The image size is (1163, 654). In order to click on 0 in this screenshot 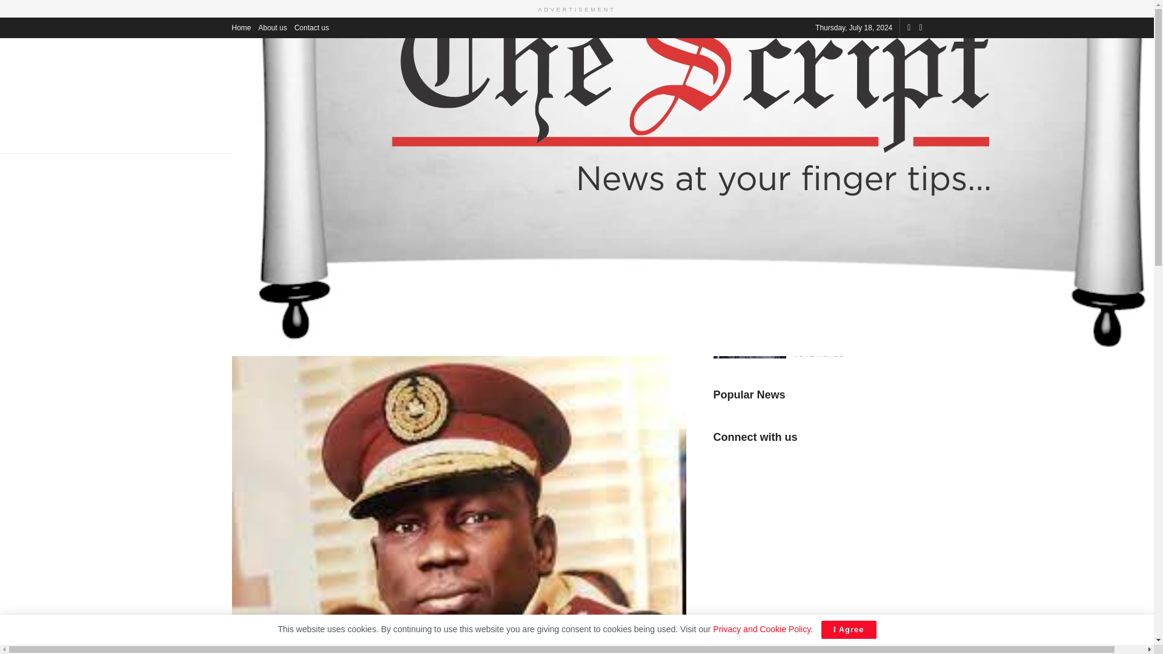, I will do `click(651, 325)`.